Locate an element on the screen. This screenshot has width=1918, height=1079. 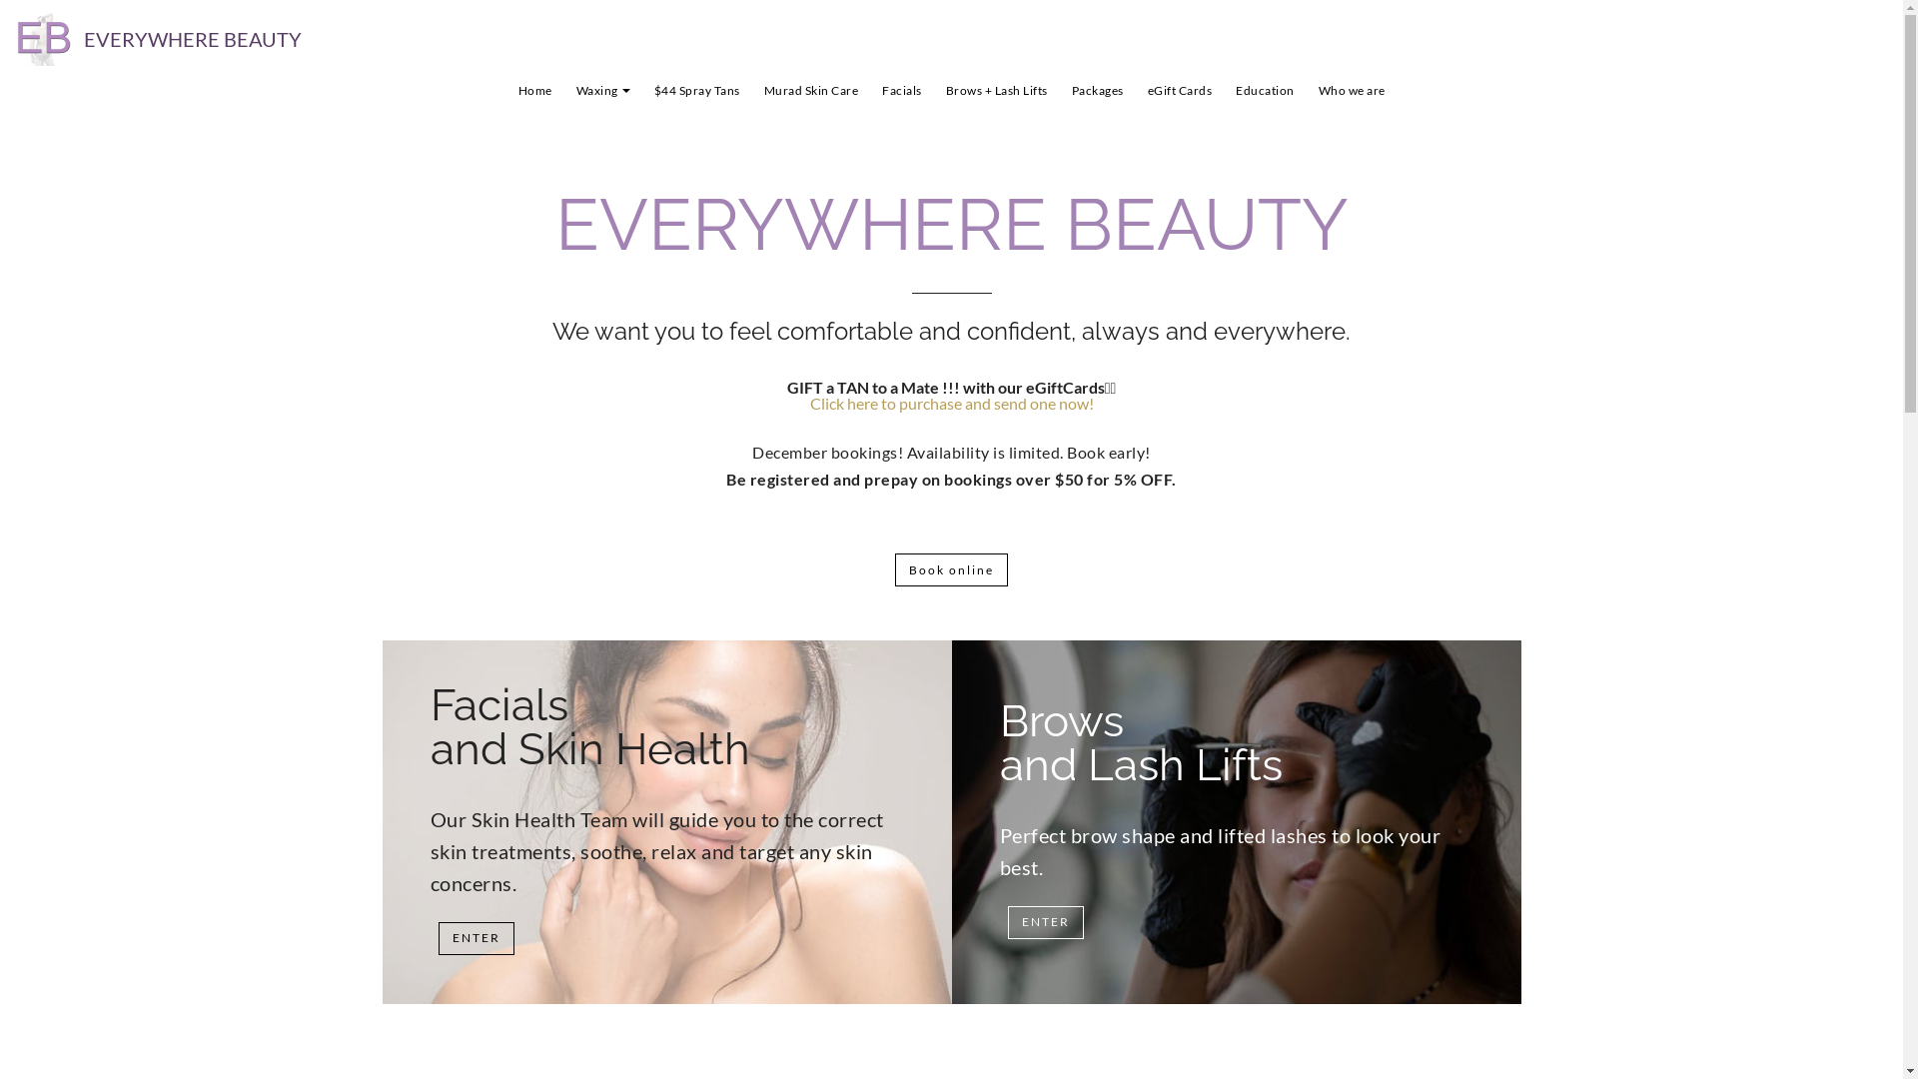
Education is located at coordinates (1265, 91).